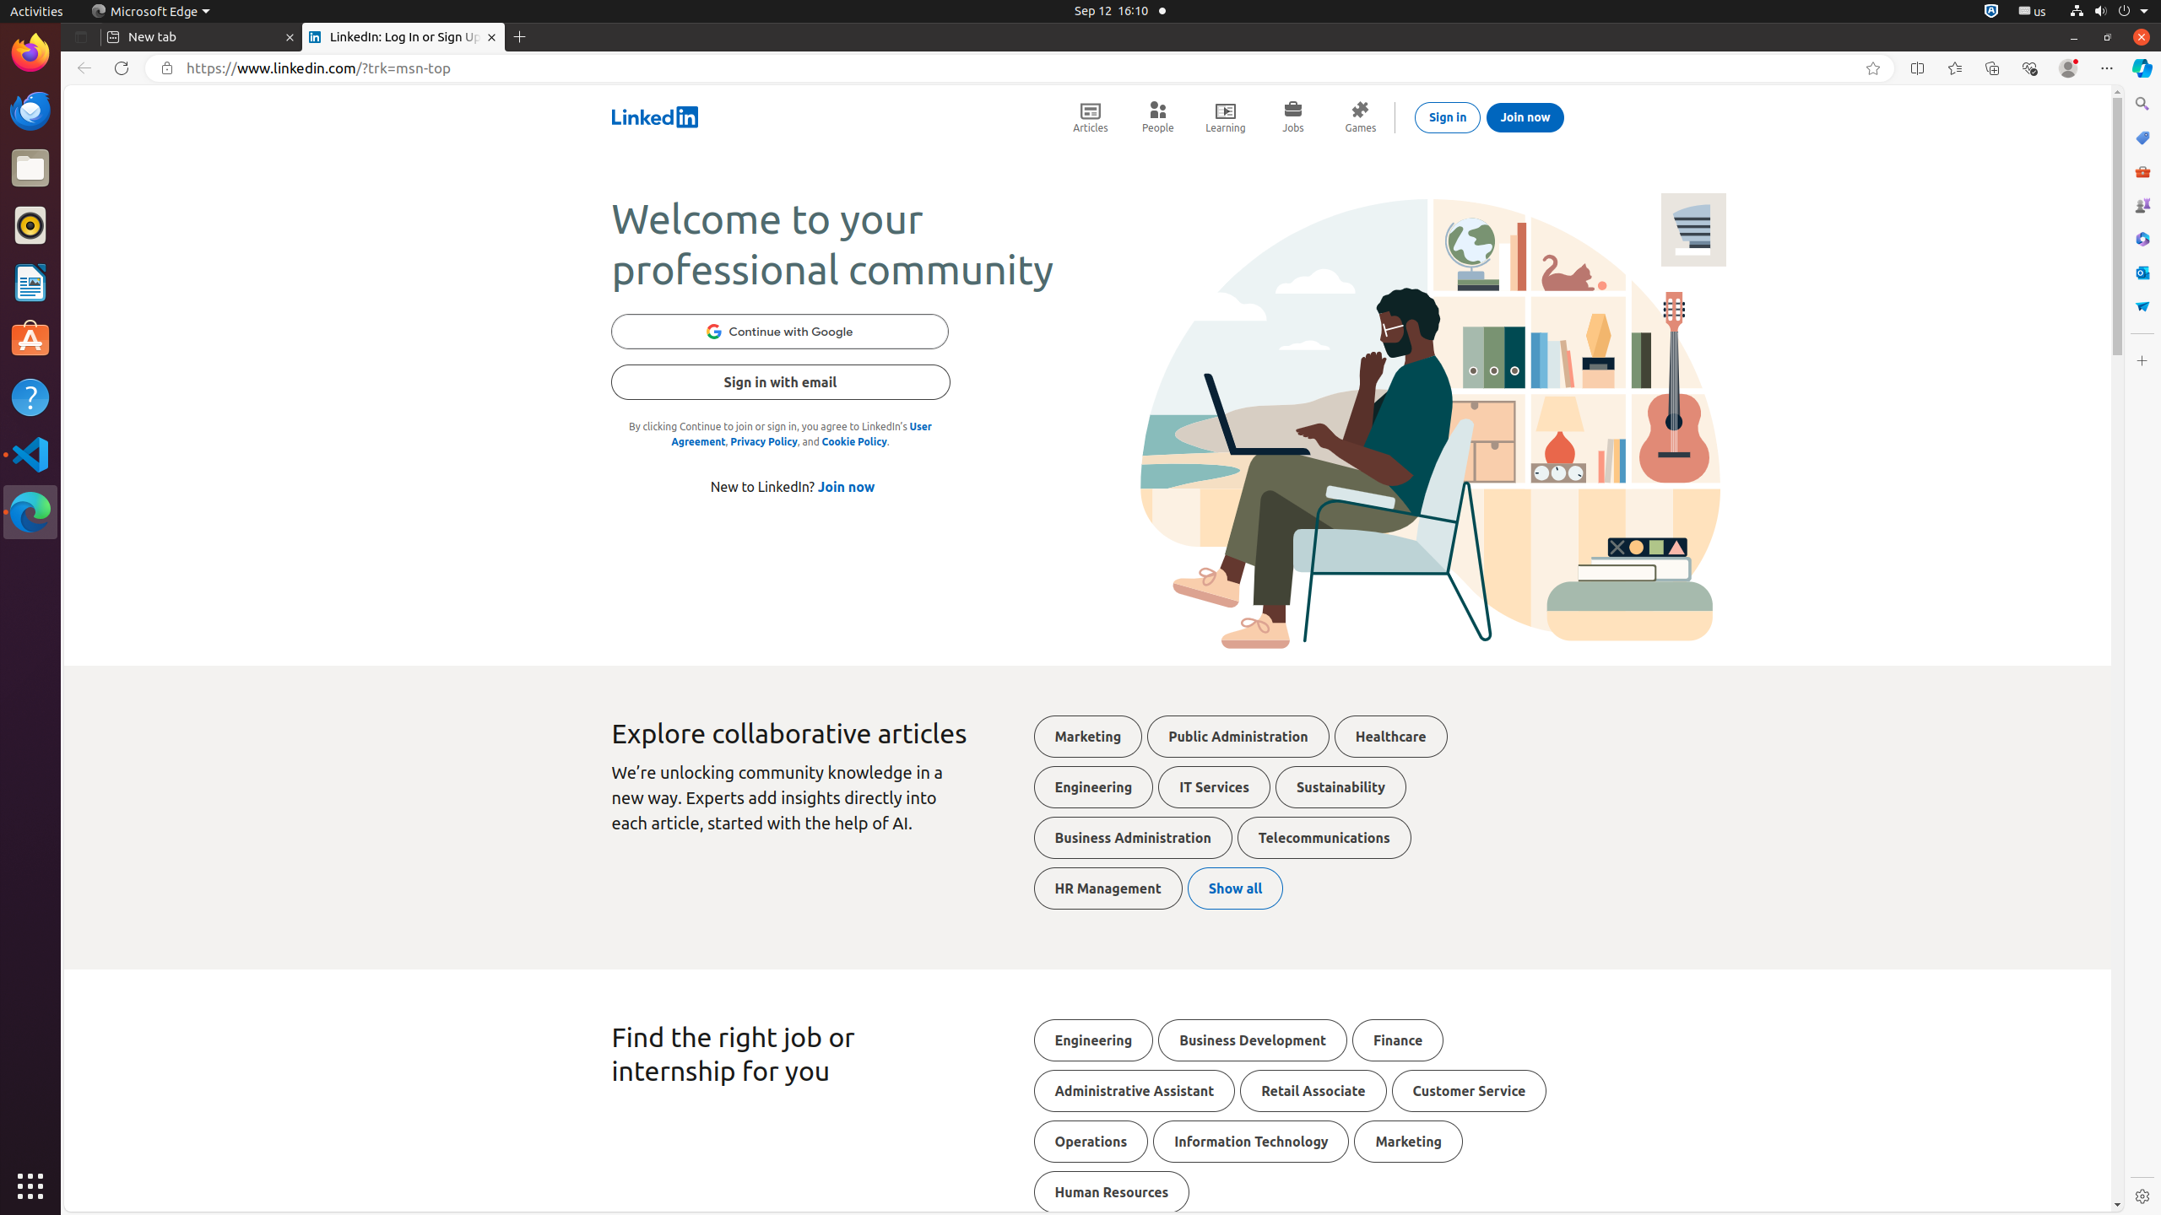  I want to click on Favorites, so click(1955, 68).